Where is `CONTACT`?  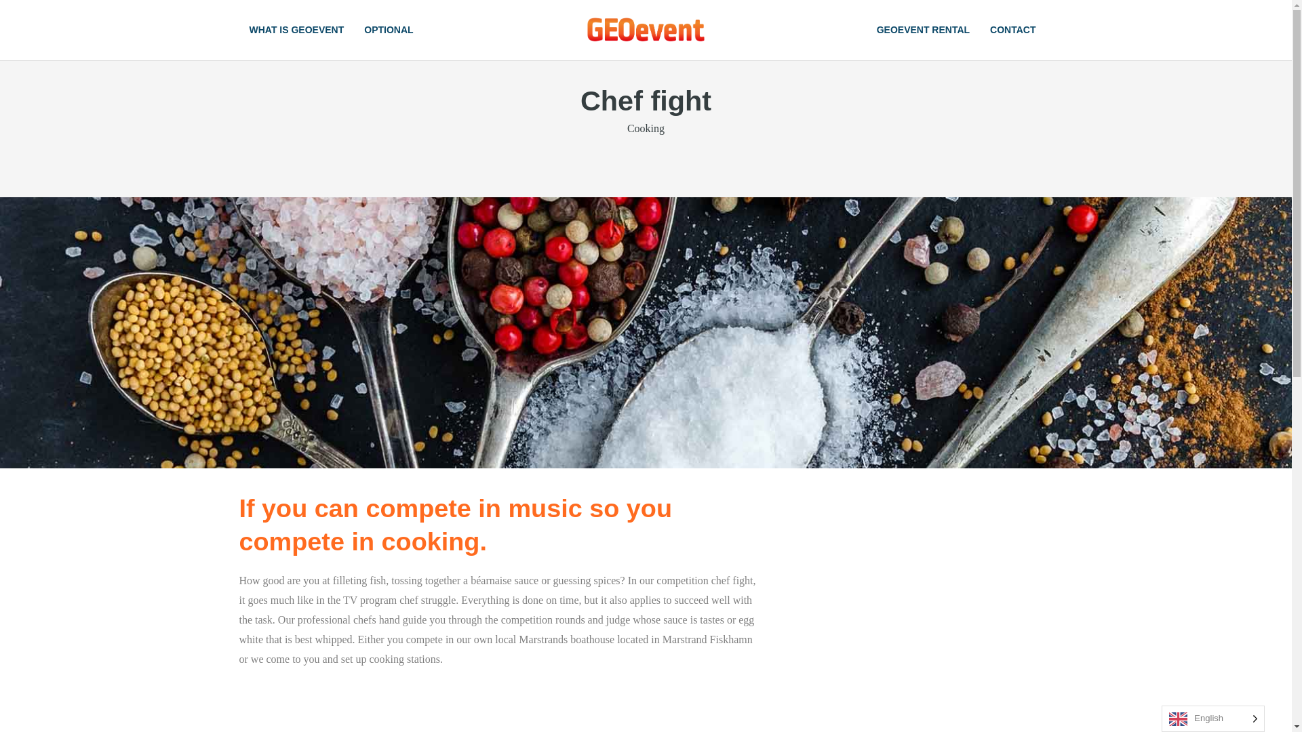 CONTACT is located at coordinates (1012, 30).